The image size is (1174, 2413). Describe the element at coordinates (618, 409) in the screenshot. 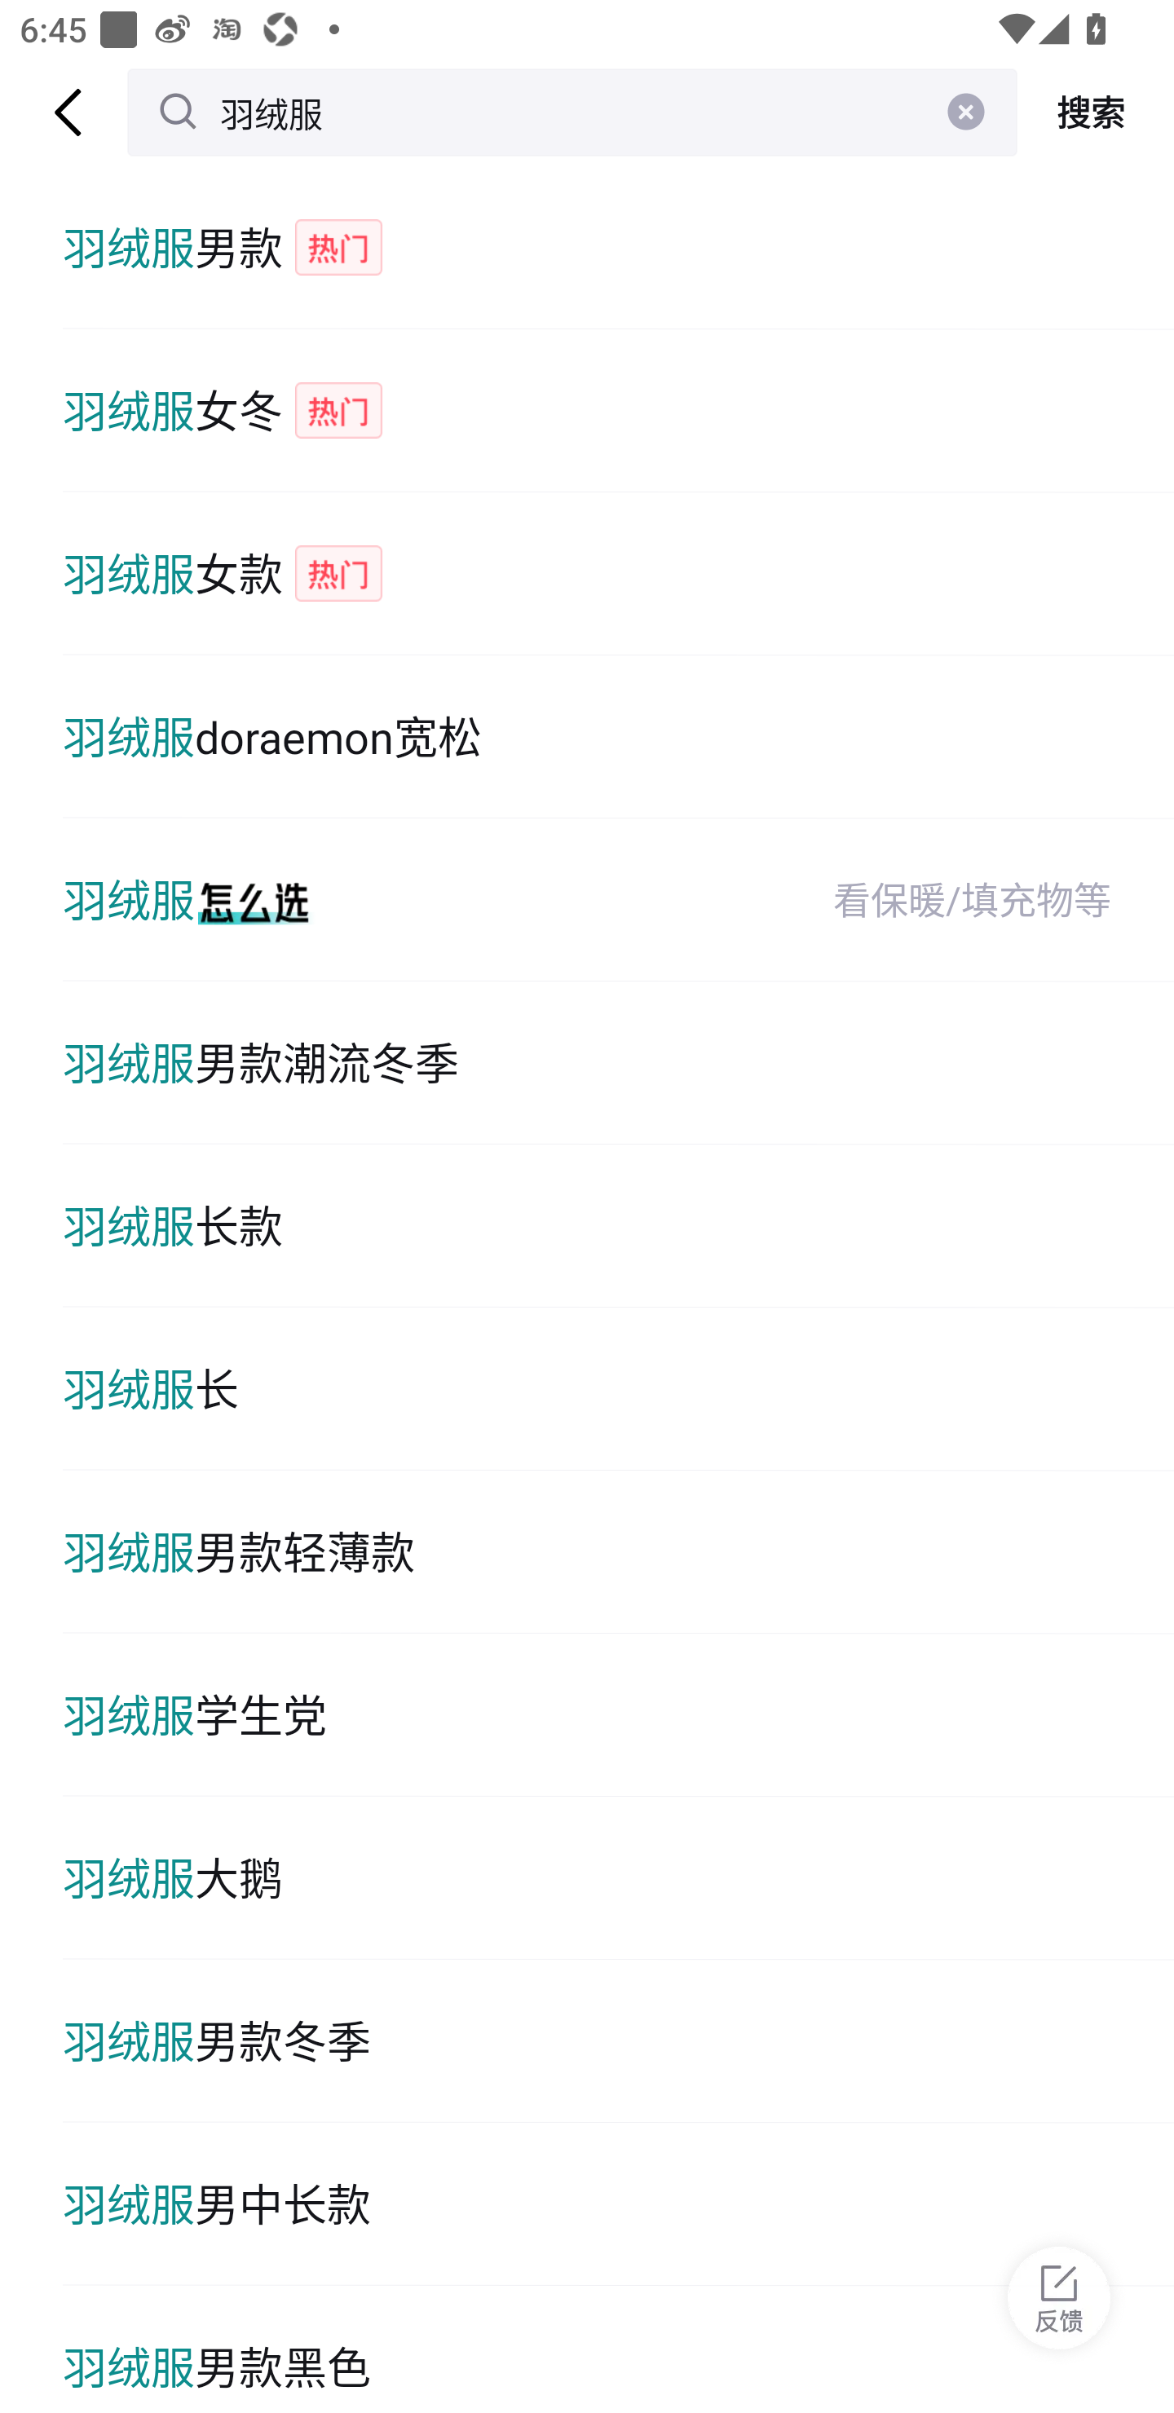

I see `羽绒服女冬` at that location.